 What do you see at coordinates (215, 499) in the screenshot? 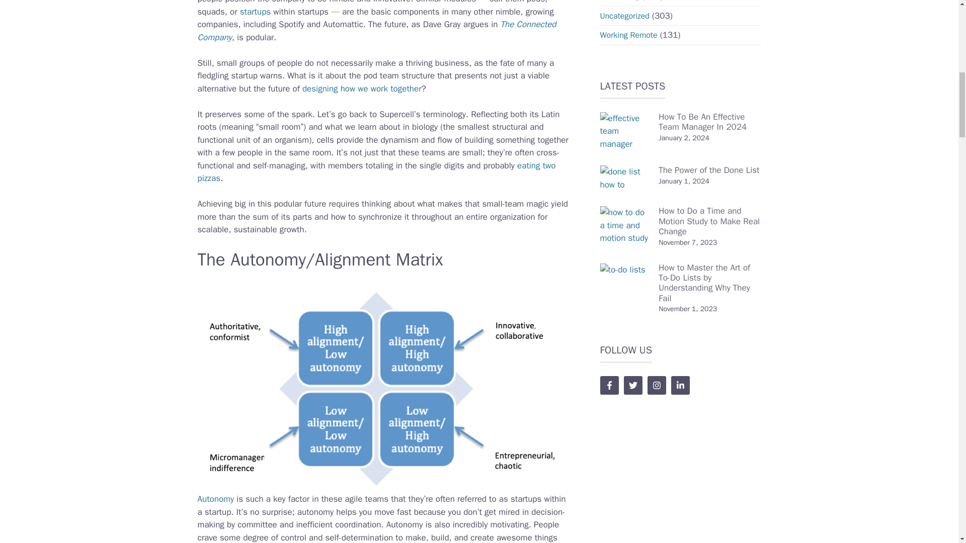
I see `Autonomy` at bounding box center [215, 499].